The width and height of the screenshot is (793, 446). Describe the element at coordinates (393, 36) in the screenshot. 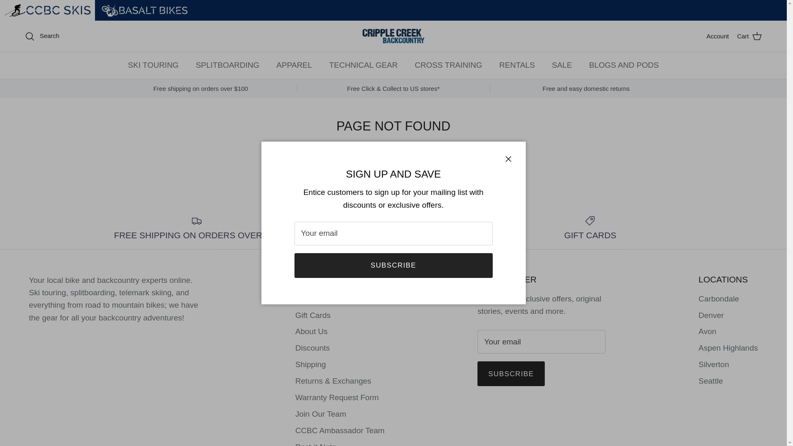

I see `Cripple Creek Backcountry` at that location.